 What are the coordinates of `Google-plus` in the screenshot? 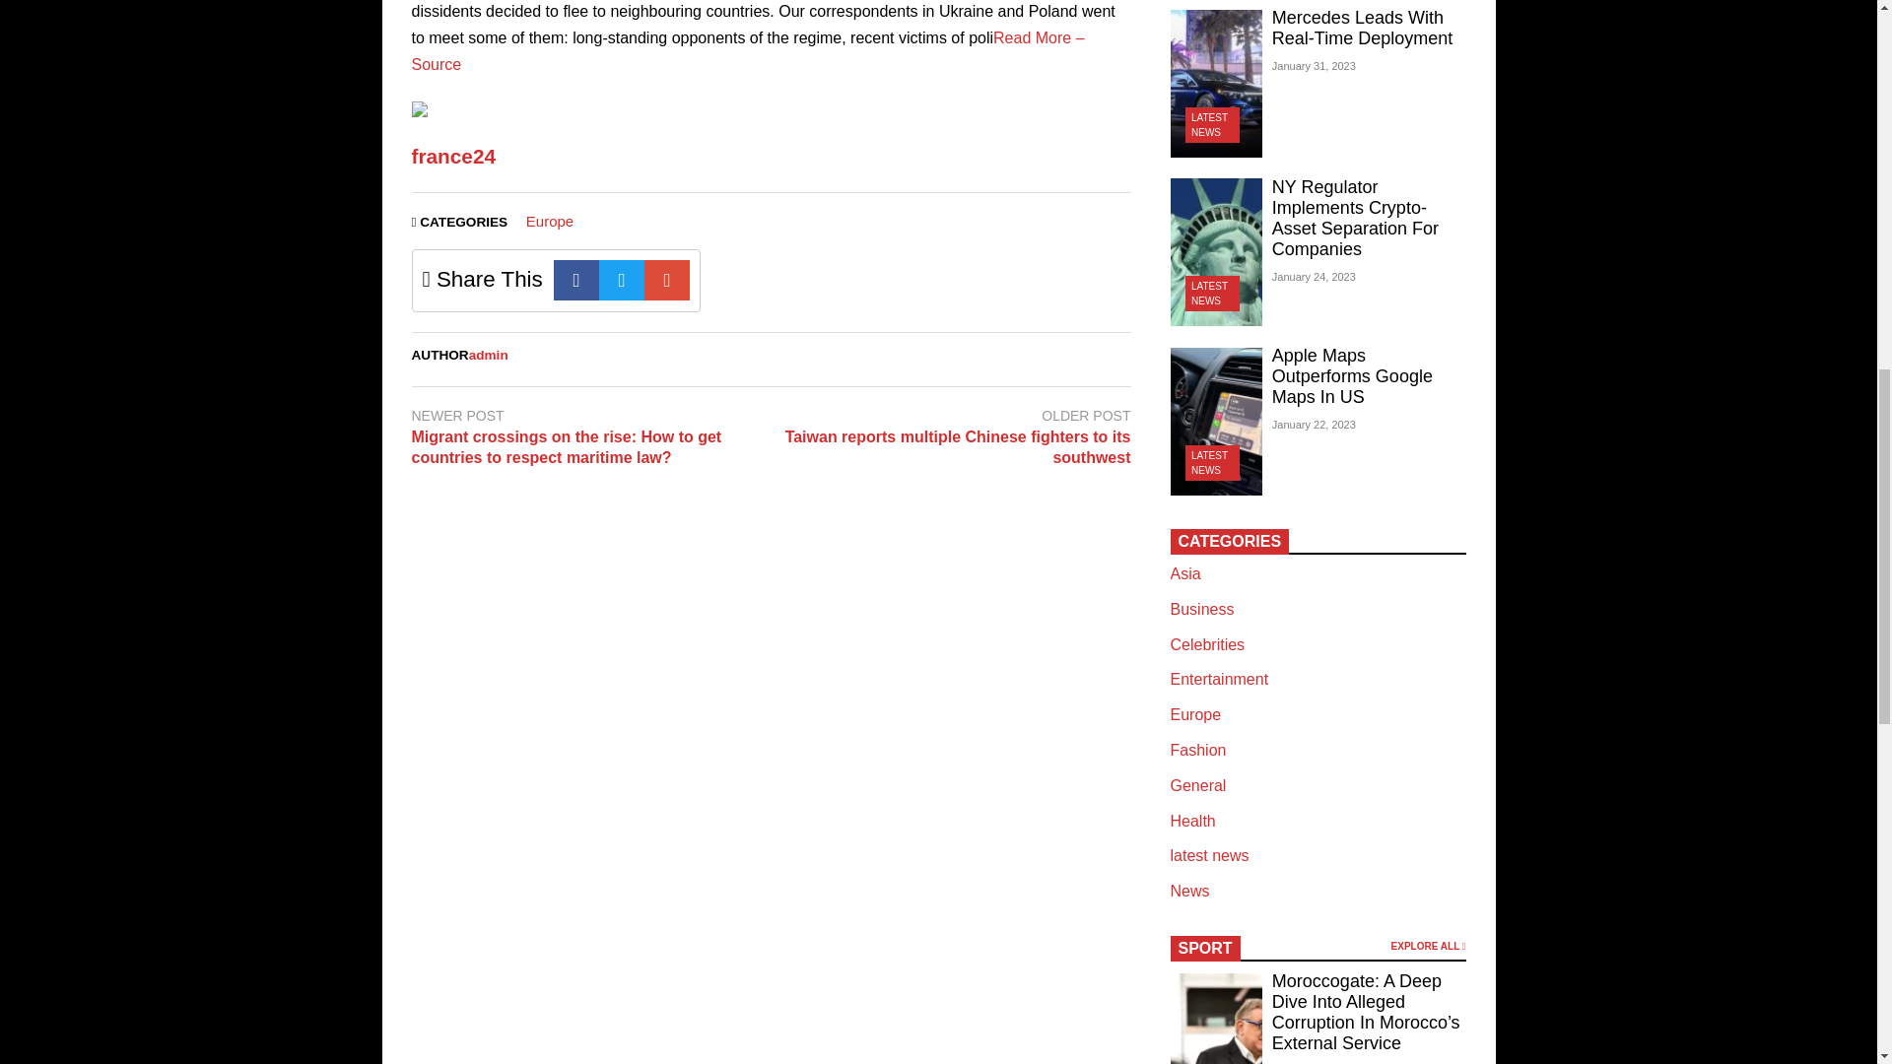 It's located at (667, 280).